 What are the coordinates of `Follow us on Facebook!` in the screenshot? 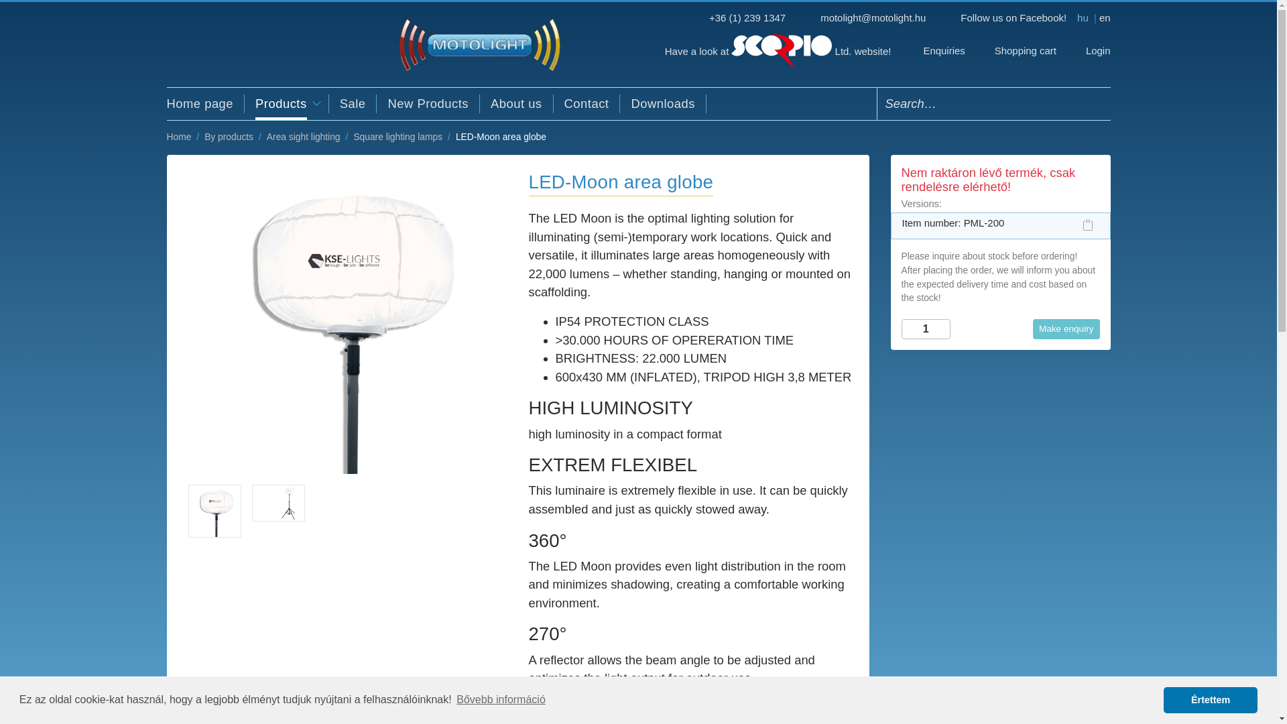 It's located at (1014, 17).